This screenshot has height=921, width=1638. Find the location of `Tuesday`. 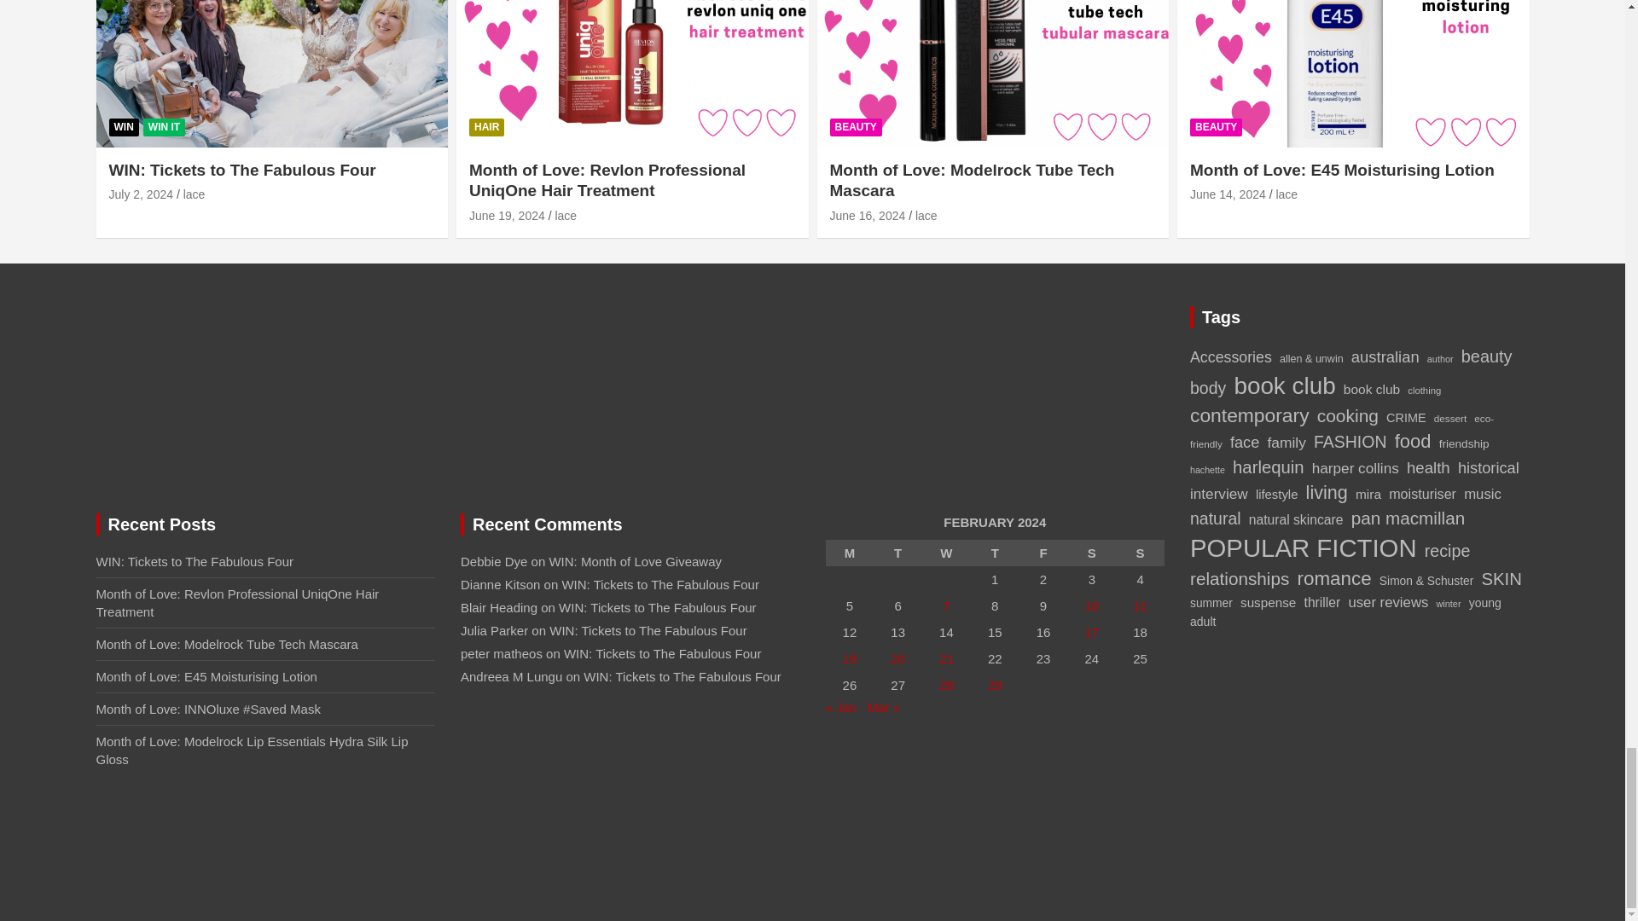

Tuesday is located at coordinates (897, 553).